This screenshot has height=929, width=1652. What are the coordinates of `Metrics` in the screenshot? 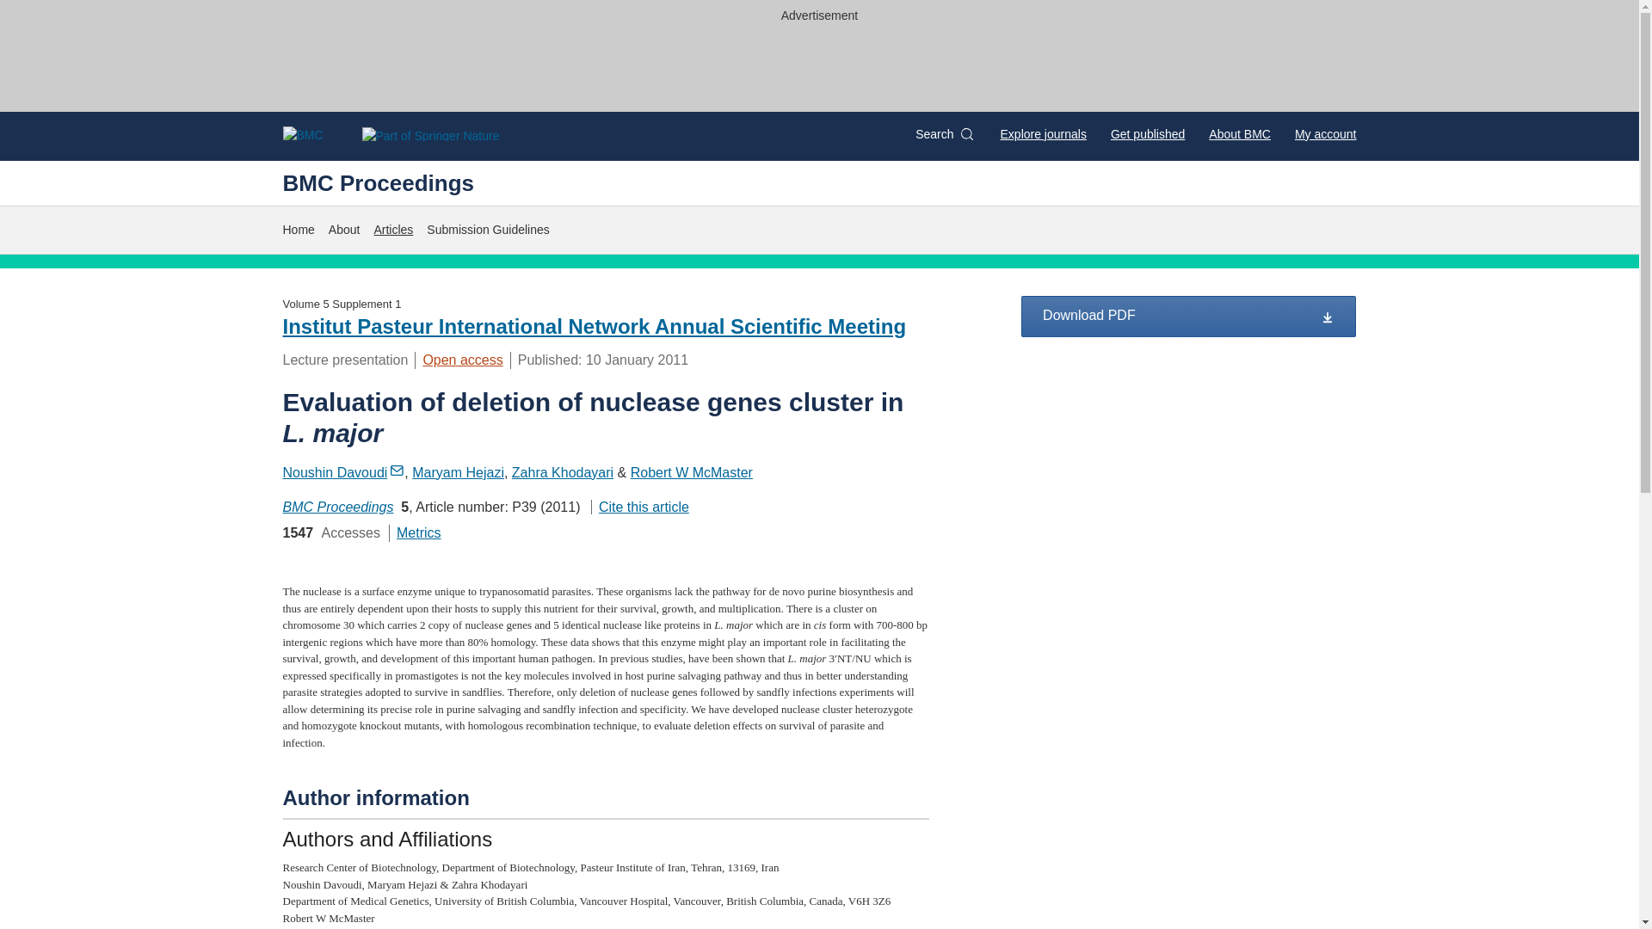 It's located at (418, 532).